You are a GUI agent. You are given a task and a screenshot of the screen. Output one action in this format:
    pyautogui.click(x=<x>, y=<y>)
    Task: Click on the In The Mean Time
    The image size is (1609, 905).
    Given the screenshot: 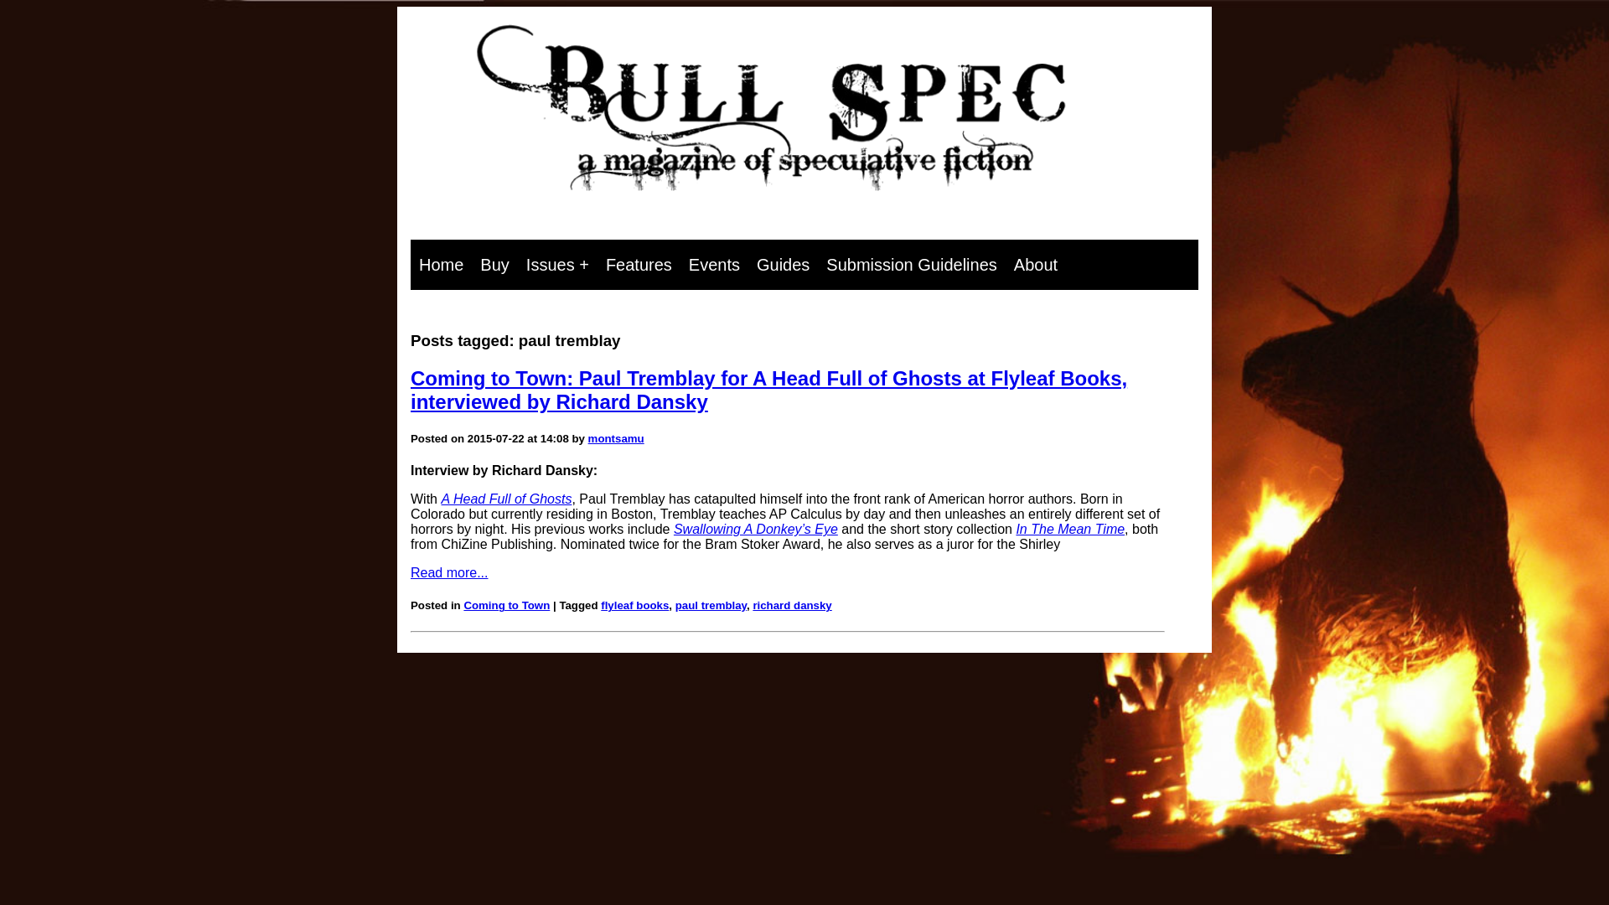 What is the action you would take?
    pyautogui.click(x=1069, y=530)
    